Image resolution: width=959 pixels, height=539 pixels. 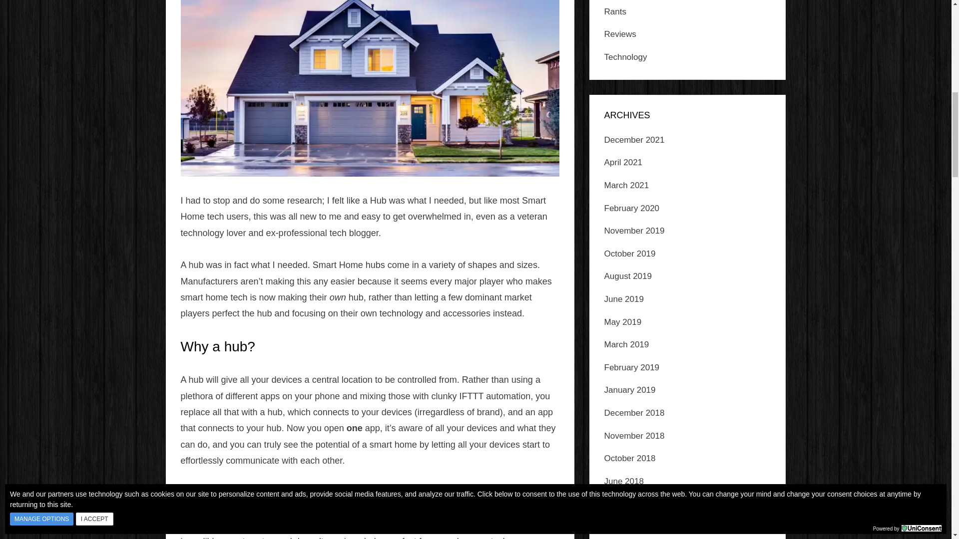 What do you see at coordinates (615, 12) in the screenshot?
I see `Rants` at bounding box center [615, 12].